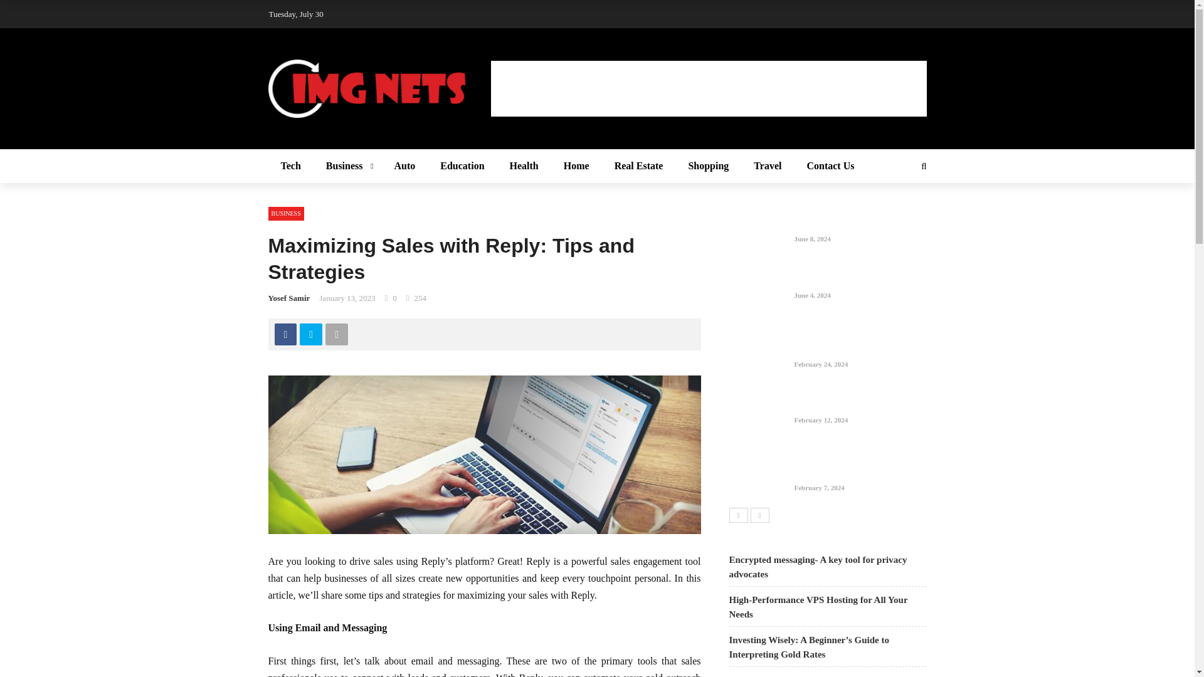 The width and height of the screenshot is (1204, 677). What do you see at coordinates (462, 165) in the screenshot?
I see `Education` at bounding box center [462, 165].